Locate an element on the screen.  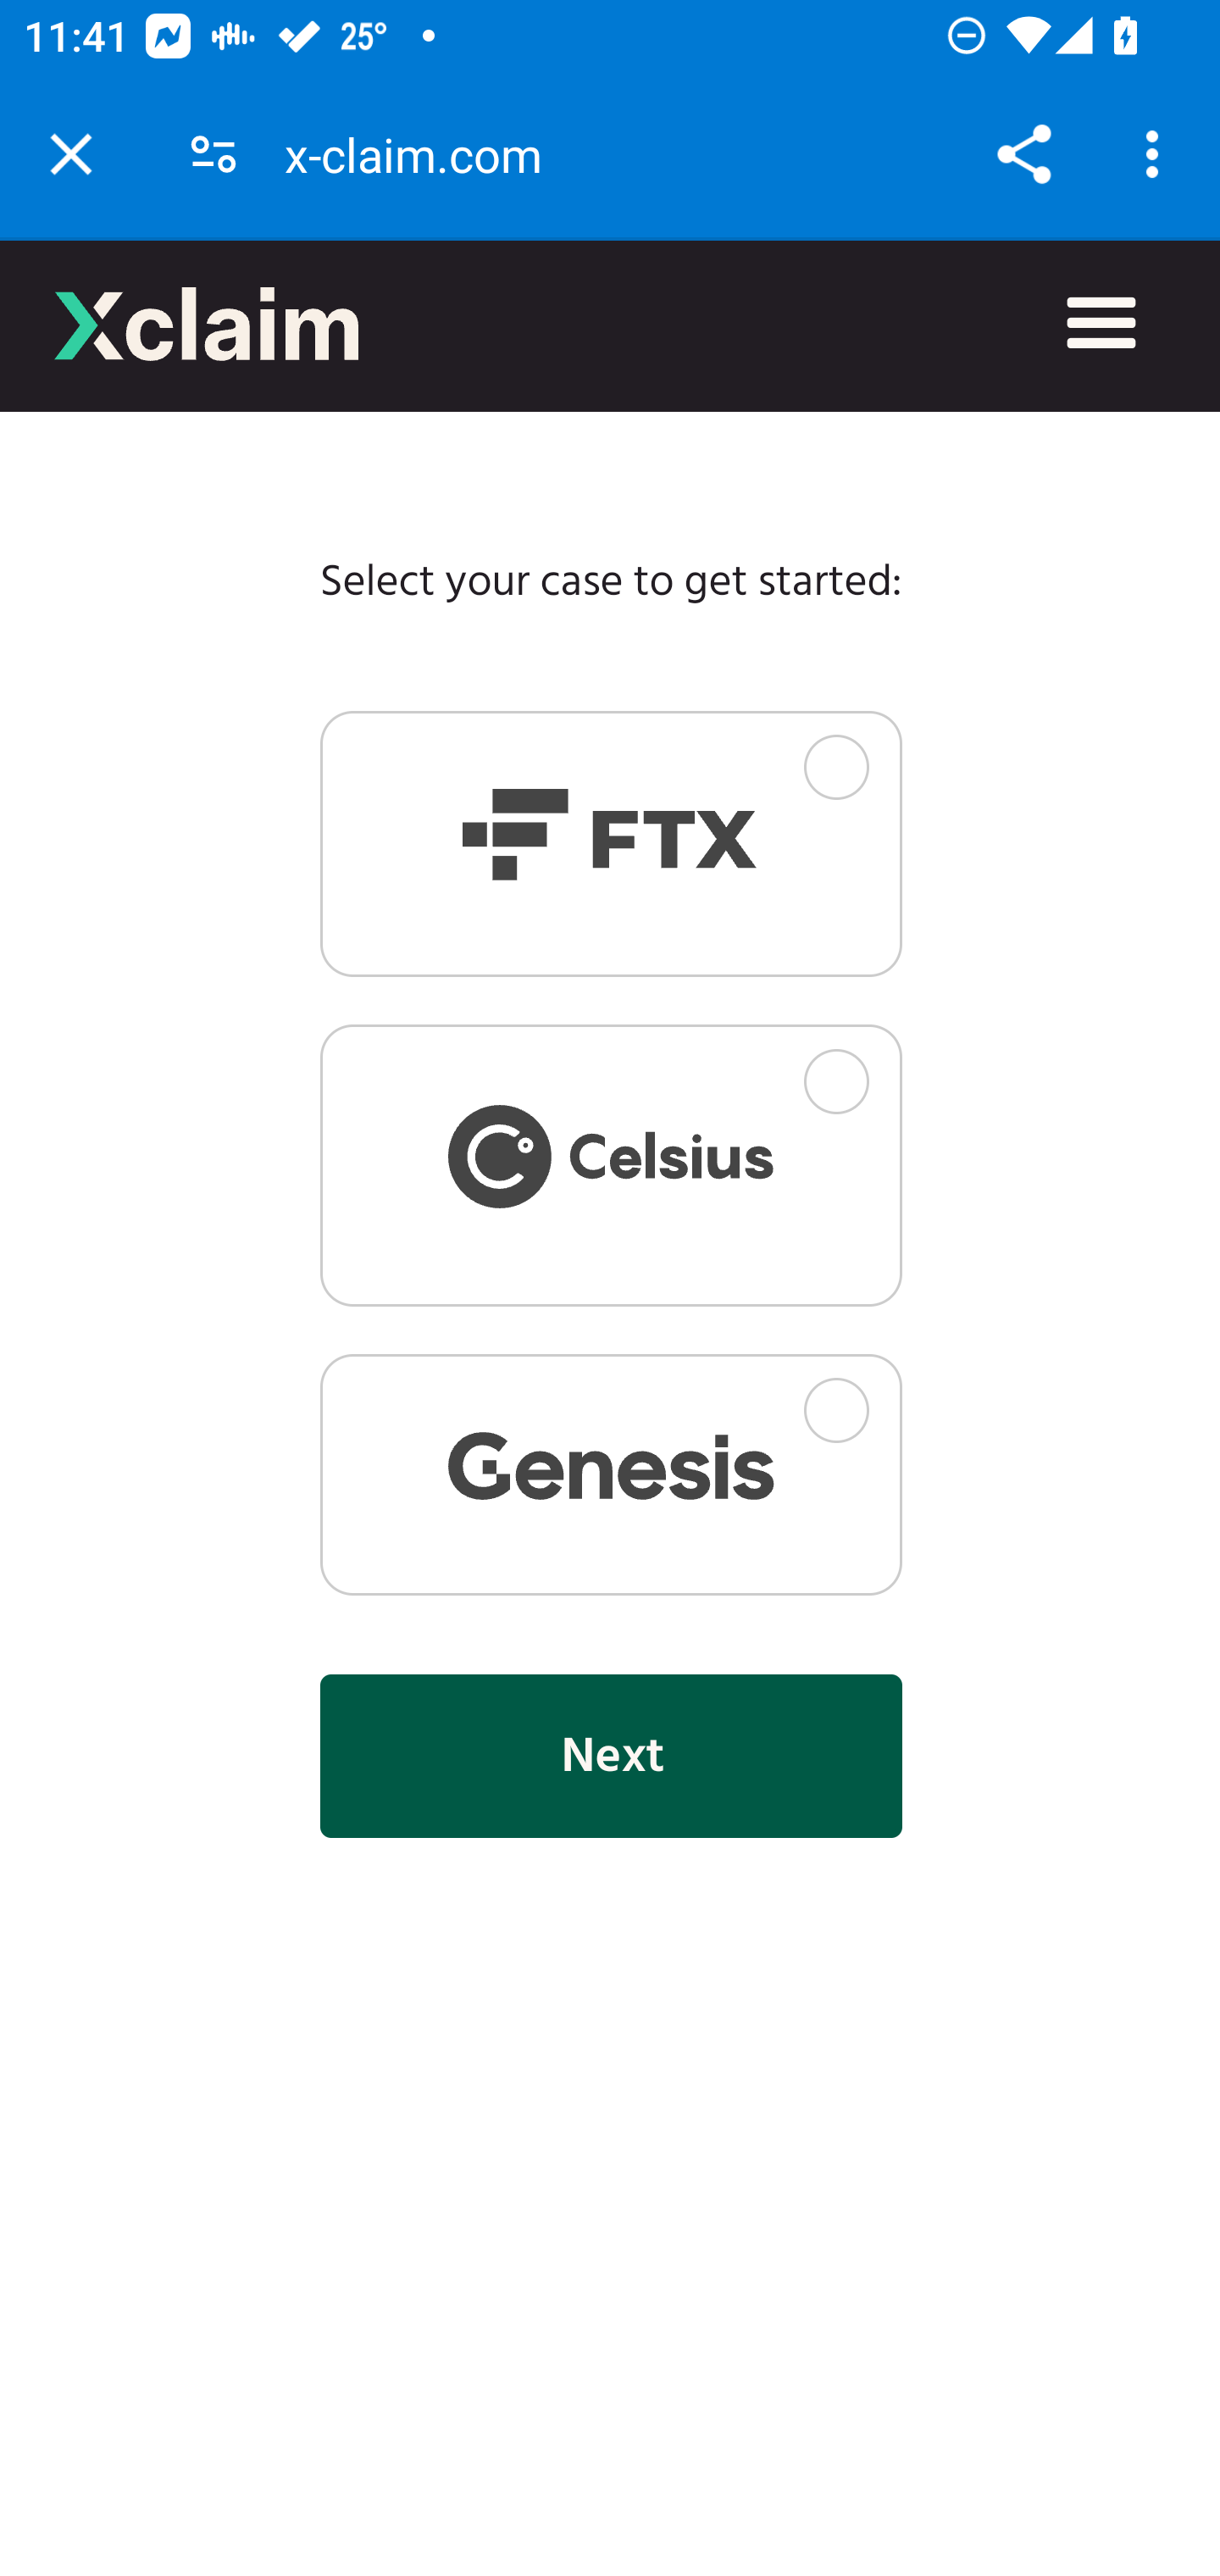
Xclaim is located at coordinates (208, 324).